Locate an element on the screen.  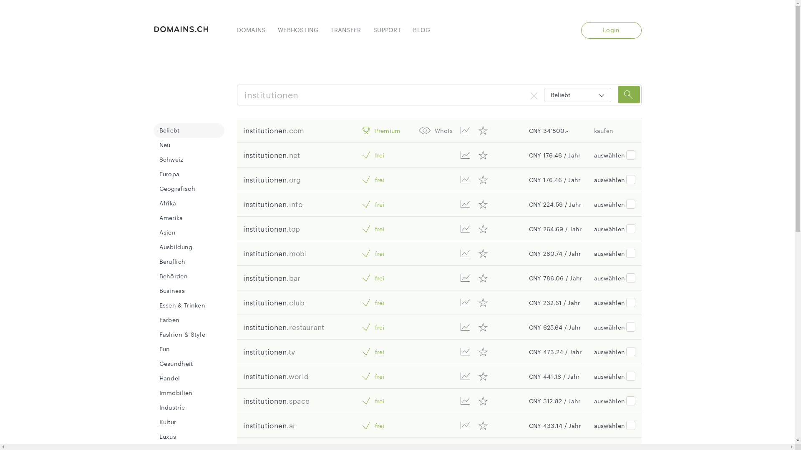
.world is located at coordinates (298, 376).